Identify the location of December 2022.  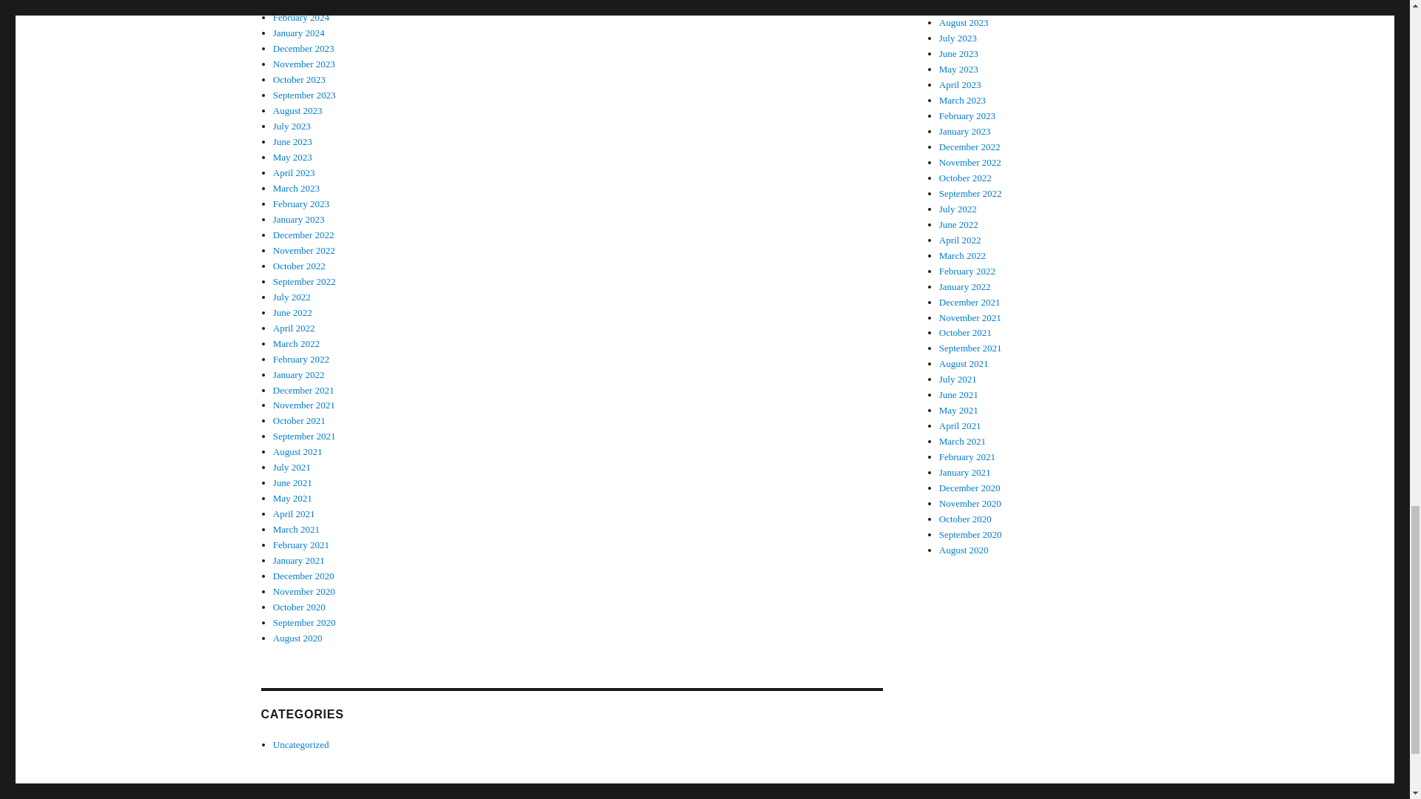
(303, 235).